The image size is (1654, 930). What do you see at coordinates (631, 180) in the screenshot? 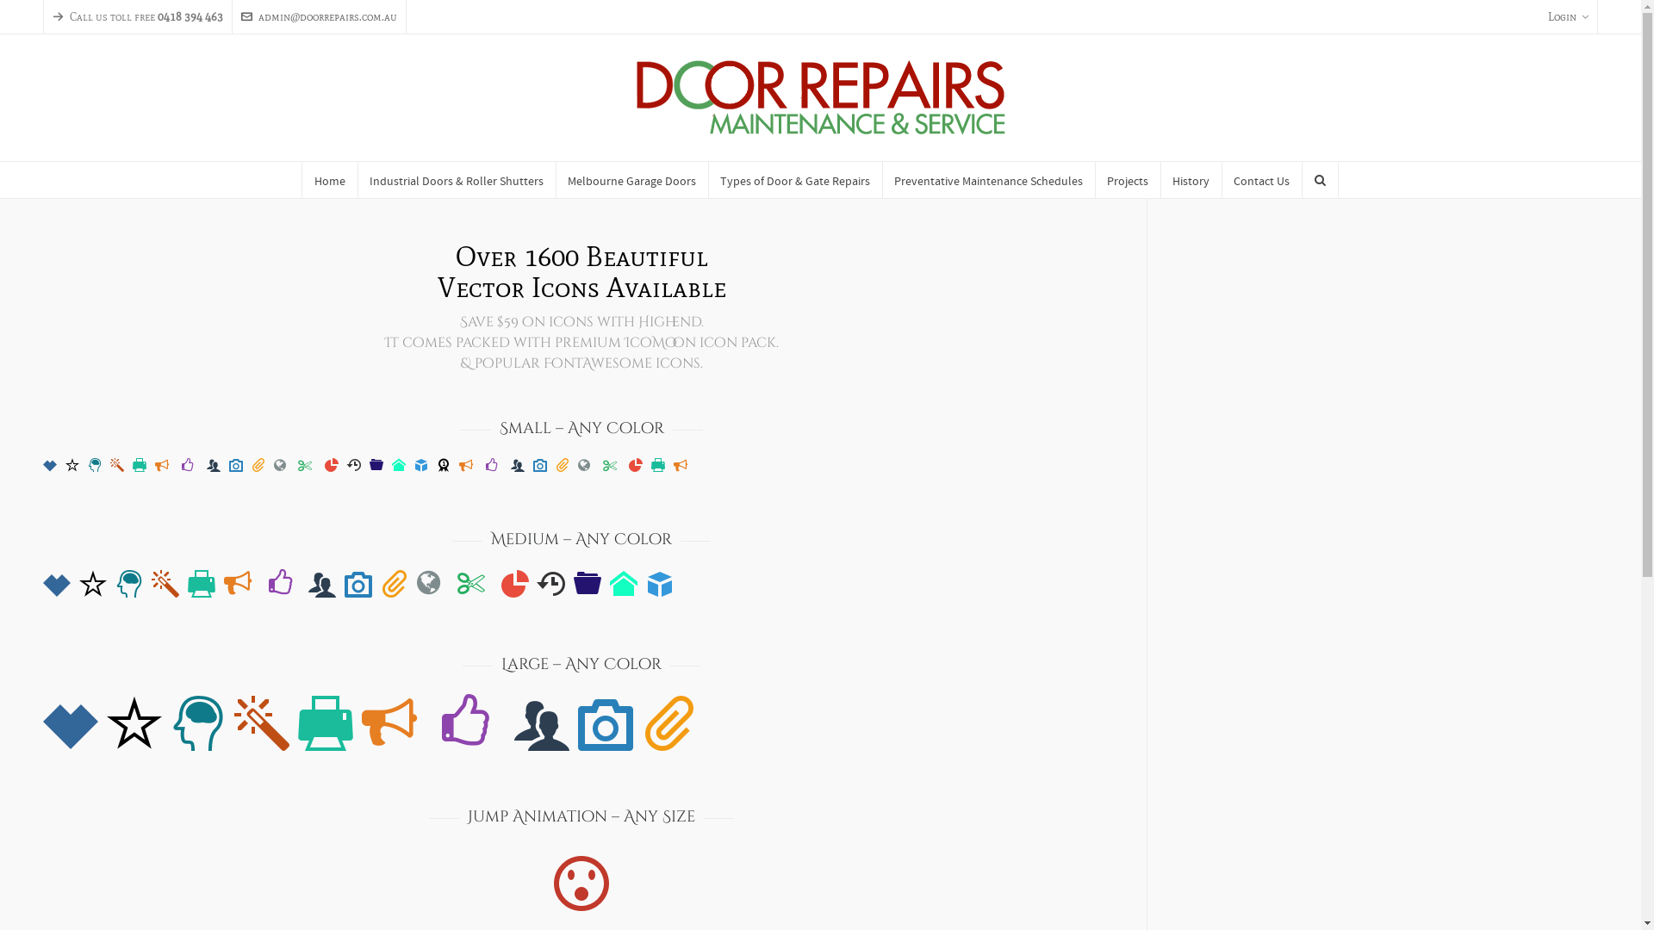
I see `Melbourne Garage Doors` at bounding box center [631, 180].